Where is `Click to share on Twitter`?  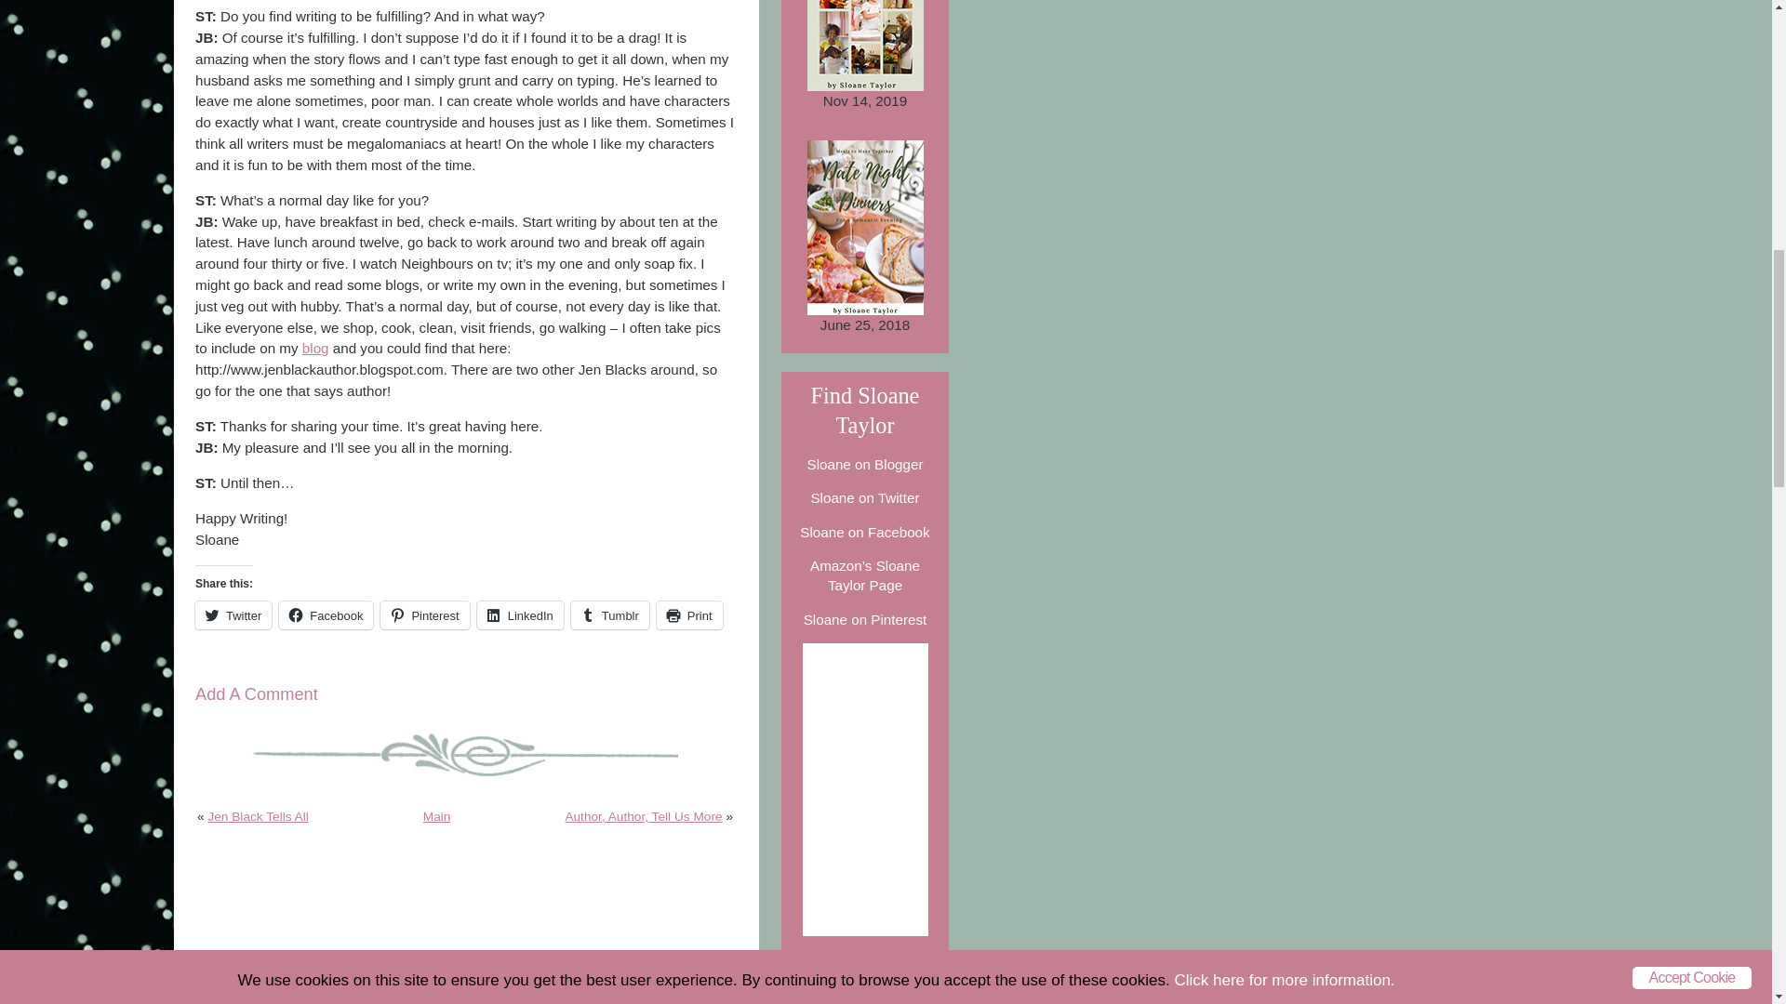 Click to share on Twitter is located at coordinates (233, 615).